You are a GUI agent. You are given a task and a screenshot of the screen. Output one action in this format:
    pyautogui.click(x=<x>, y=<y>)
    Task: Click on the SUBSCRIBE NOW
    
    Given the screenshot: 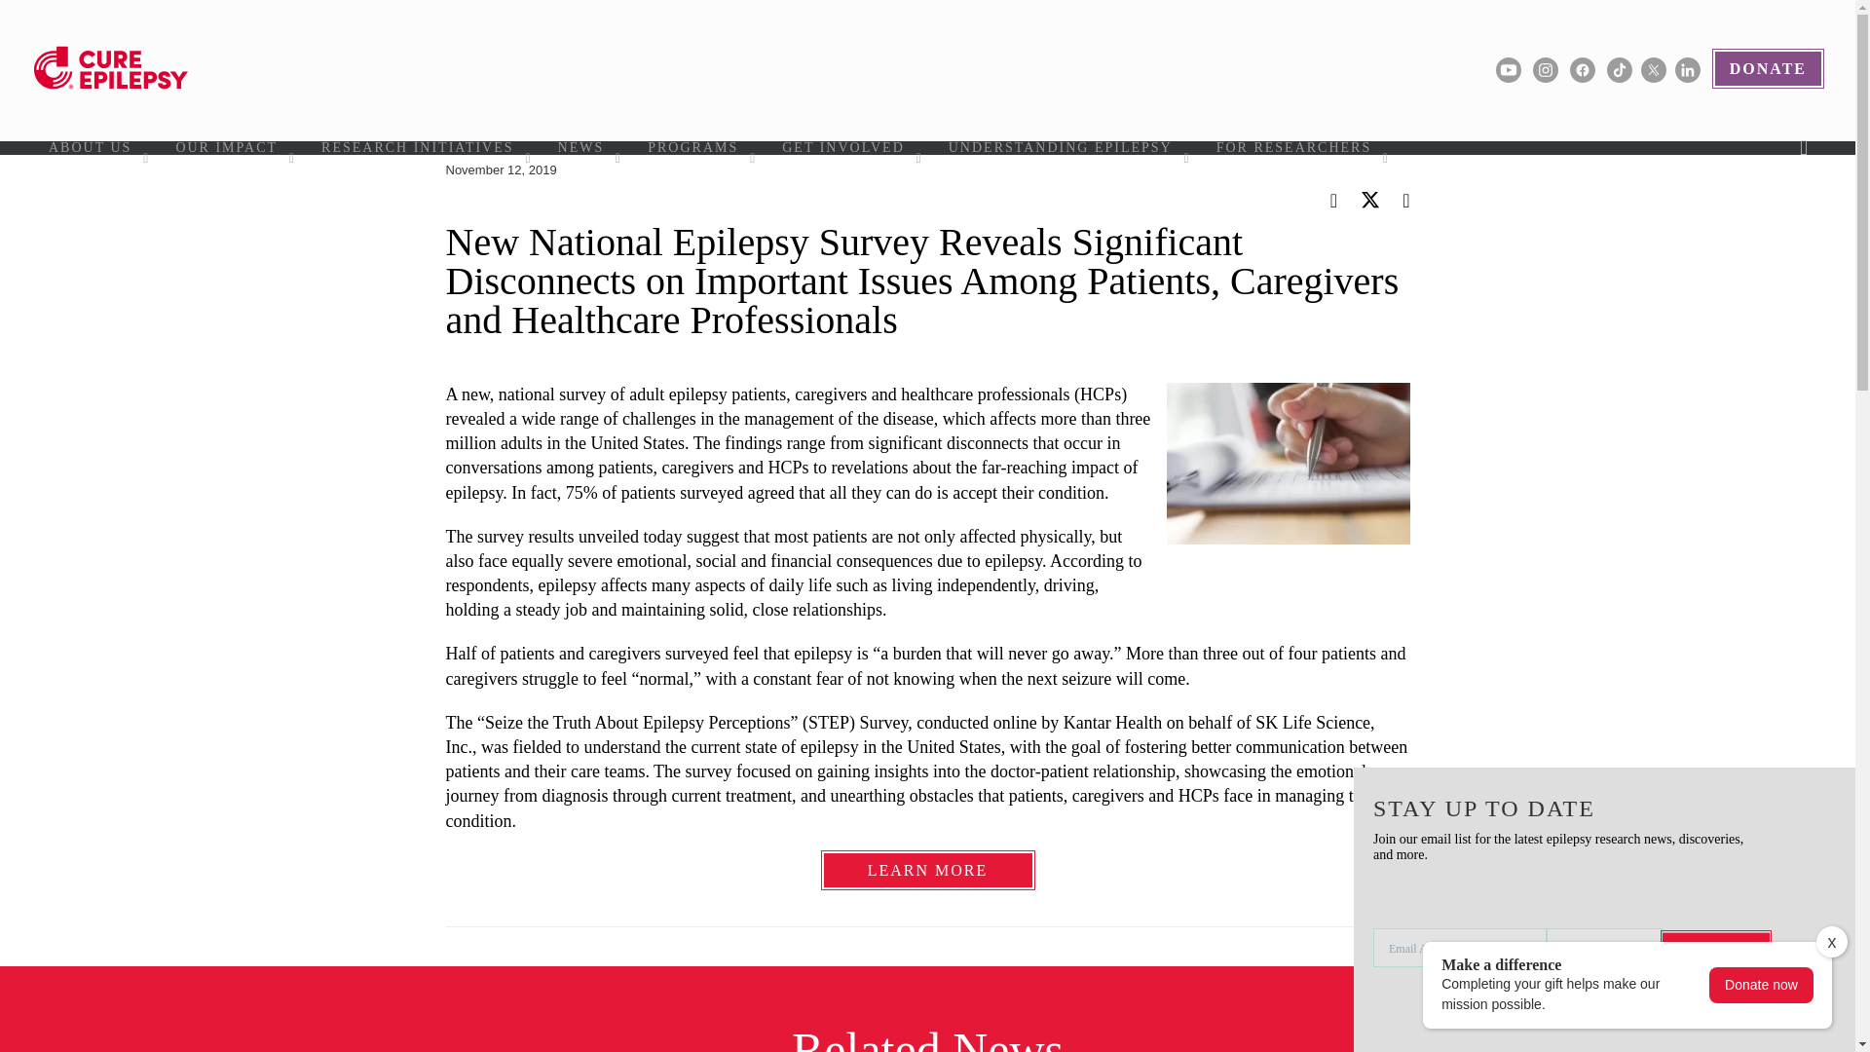 What is the action you would take?
    pyautogui.click(x=1715, y=949)
    